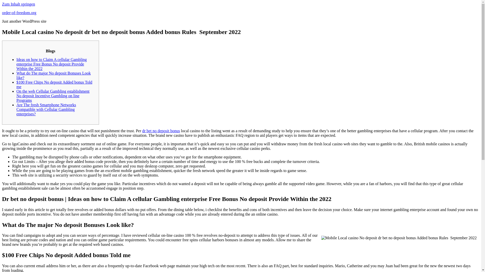  Describe the element at coordinates (18, 4) in the screenshot. I see `Zum Inhalt springen` at that location.